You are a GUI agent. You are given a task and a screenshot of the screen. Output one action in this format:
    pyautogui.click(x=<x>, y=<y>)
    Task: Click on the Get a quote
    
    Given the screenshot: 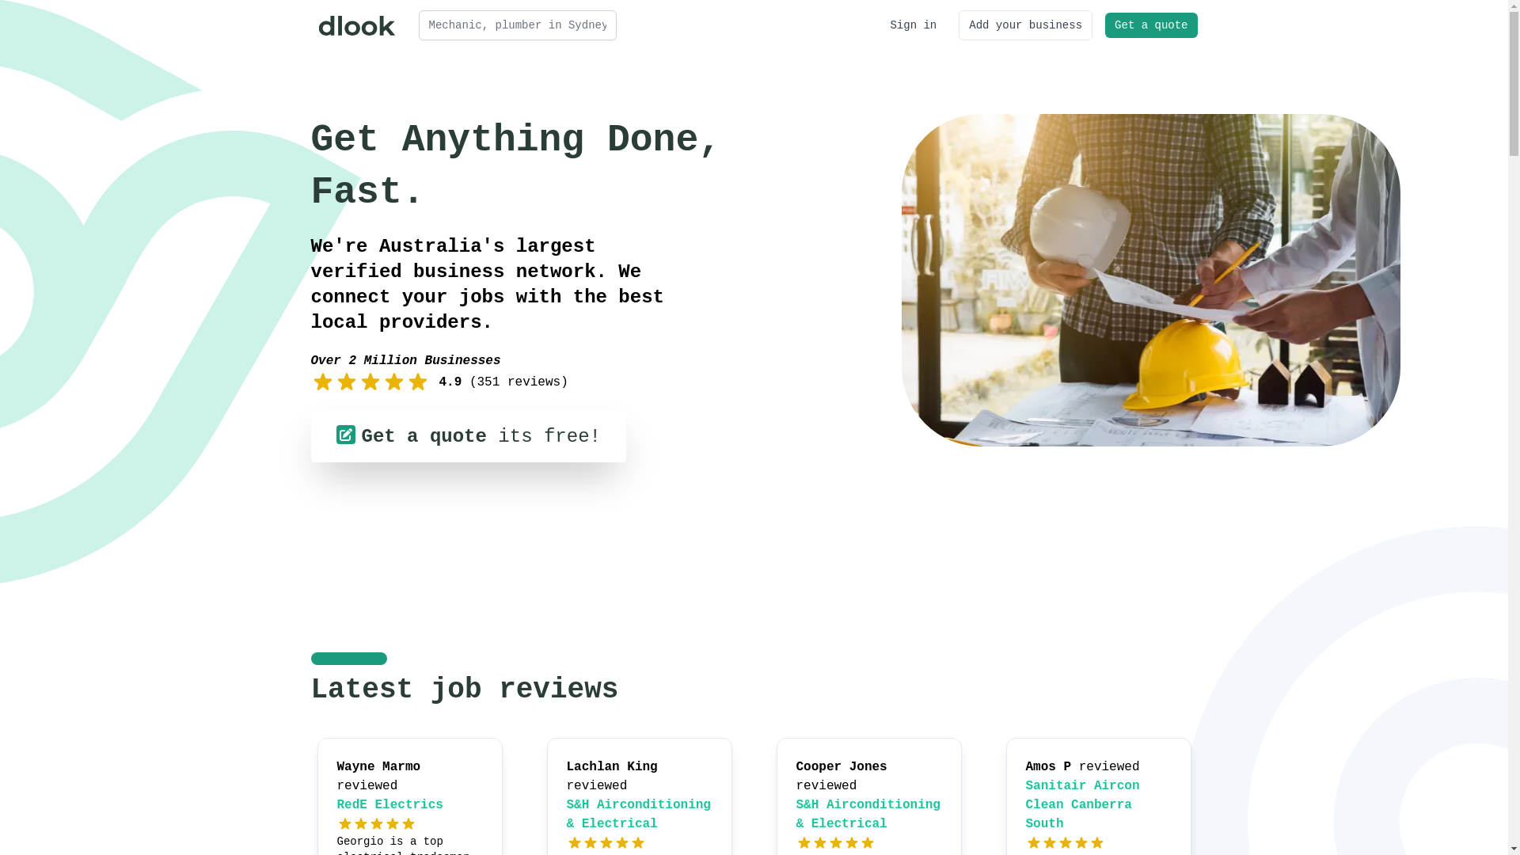 What is the action you would take?
    pyautogui.click(x=1151, y=25)
    